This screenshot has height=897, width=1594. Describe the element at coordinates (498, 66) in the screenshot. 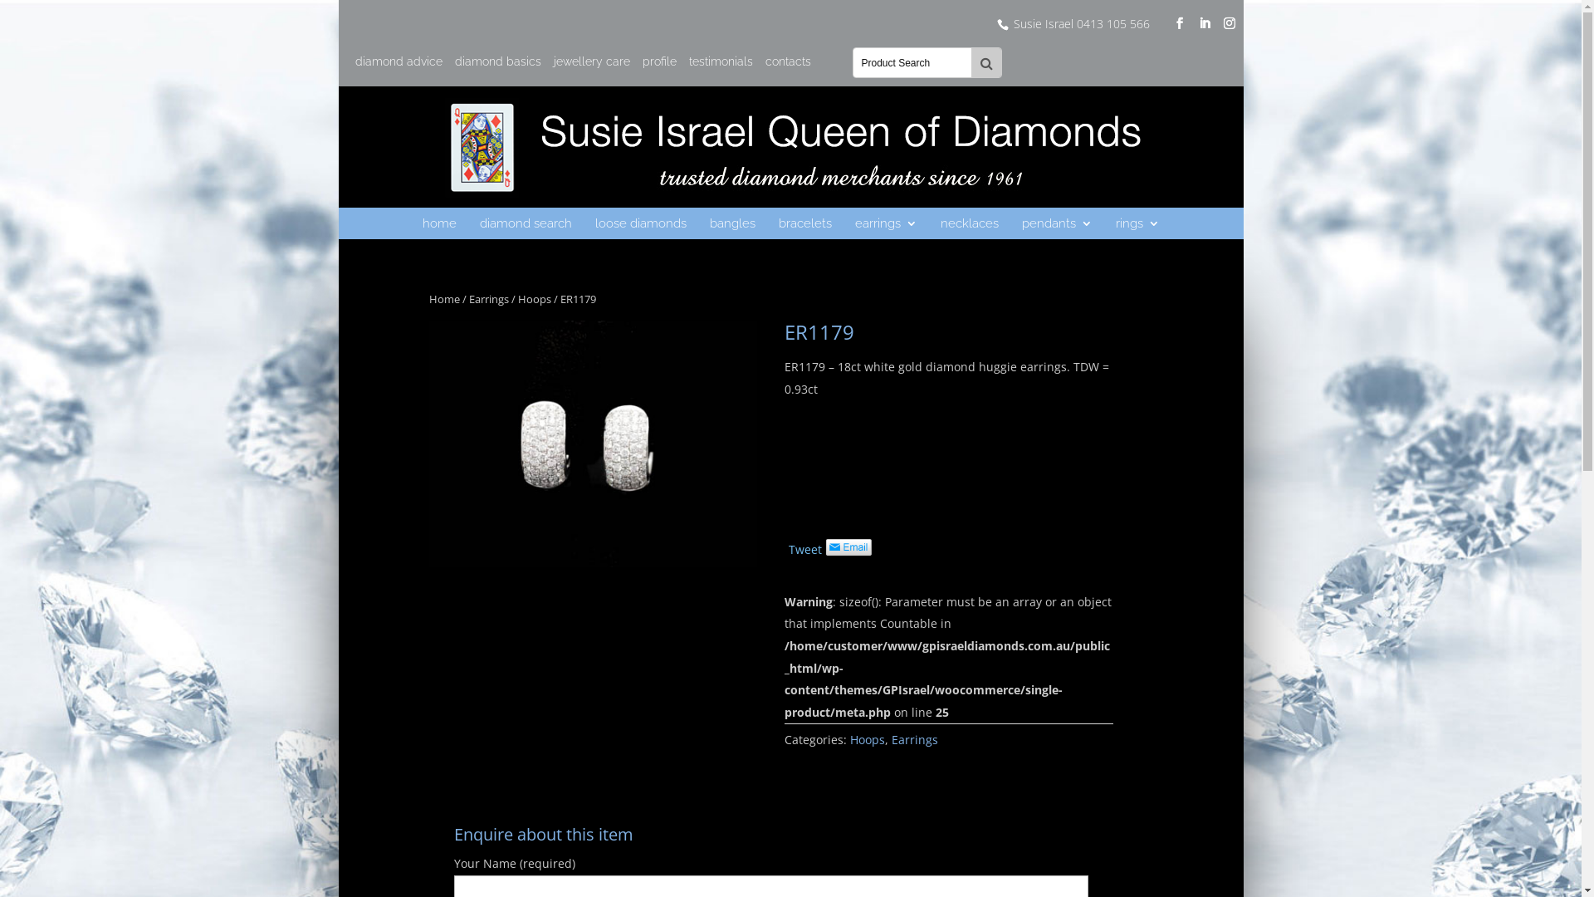

I see `diamond basics` at that location.